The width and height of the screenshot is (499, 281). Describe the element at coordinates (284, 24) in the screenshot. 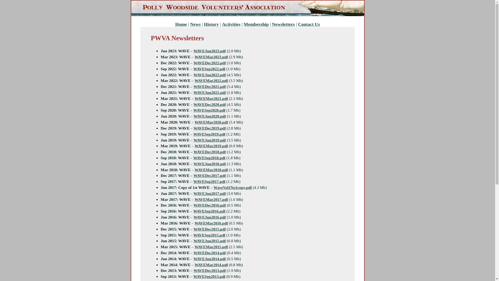

I see `Newsletters` at that location.